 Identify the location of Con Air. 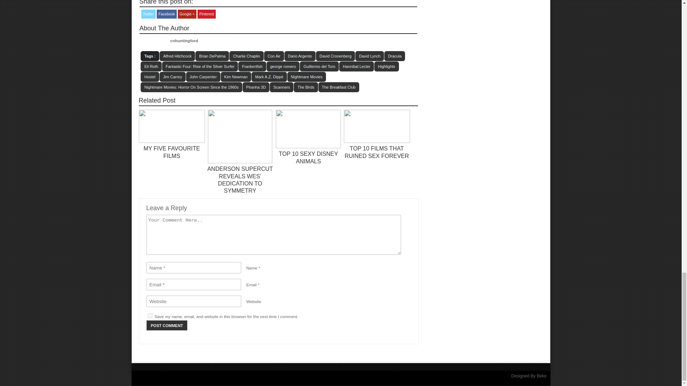
(274, 56).